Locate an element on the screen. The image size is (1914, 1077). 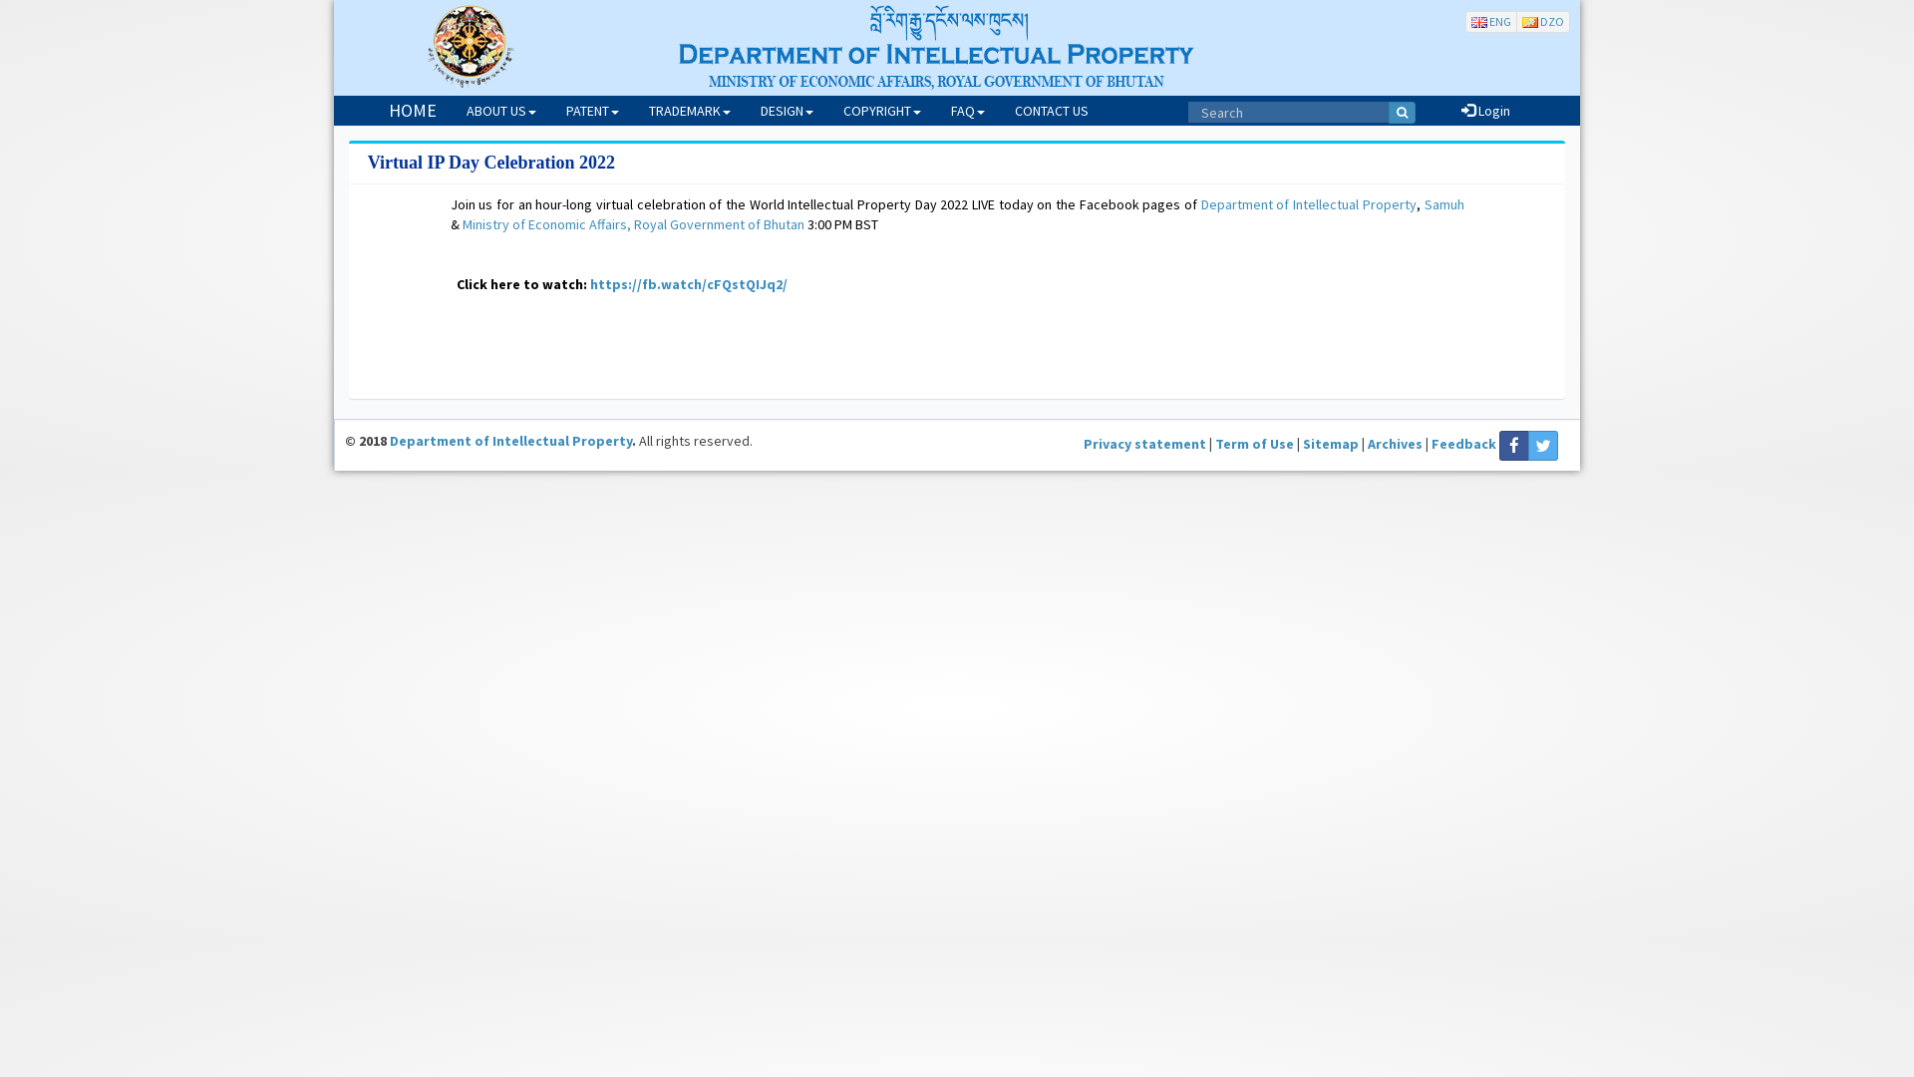
TRADEMARK is located at coordinates (690, 111).